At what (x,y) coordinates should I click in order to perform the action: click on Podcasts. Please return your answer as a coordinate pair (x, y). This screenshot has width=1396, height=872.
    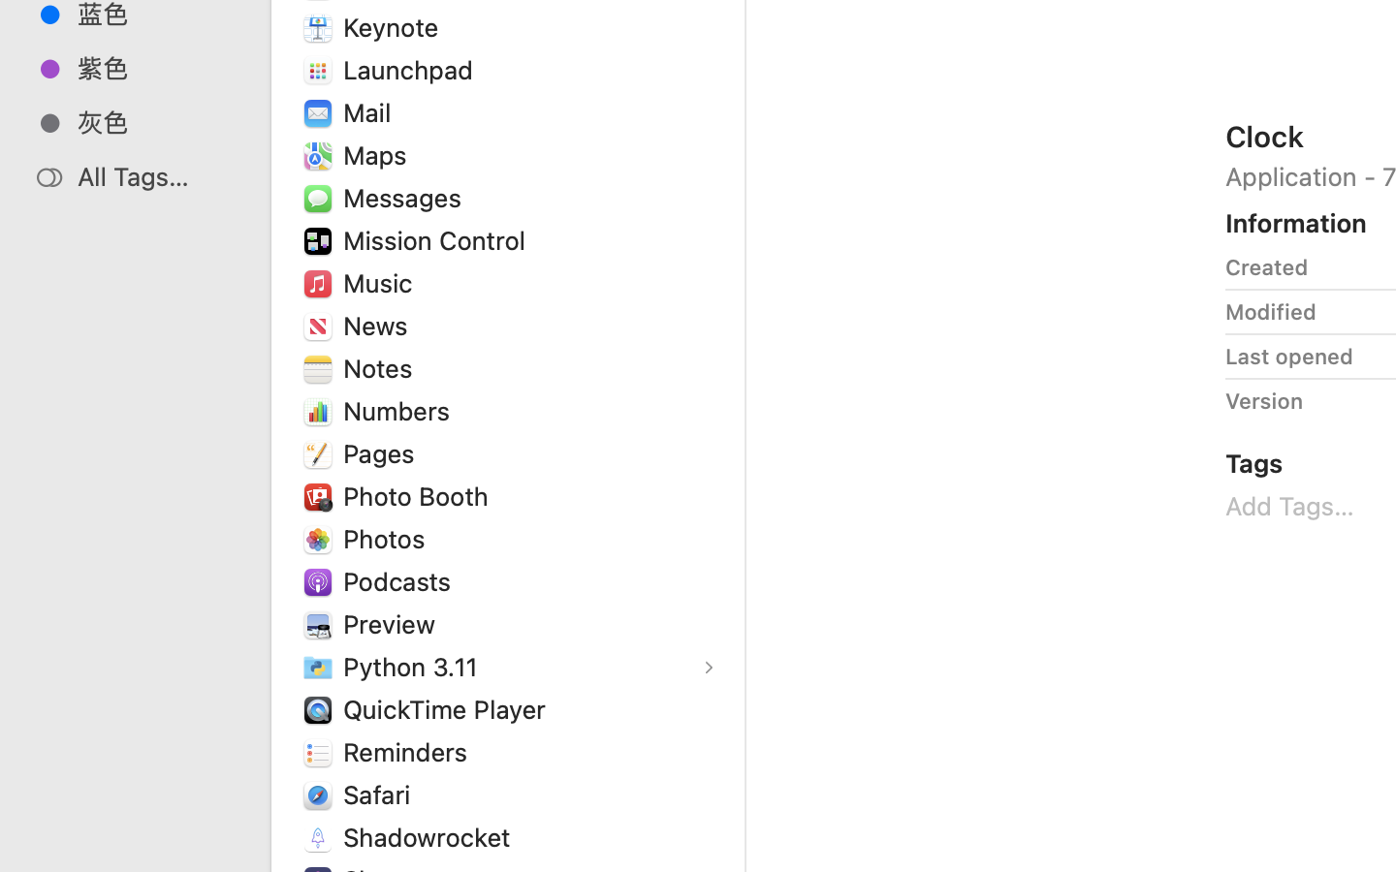
    Looking at the image, I should click on (401, 581).